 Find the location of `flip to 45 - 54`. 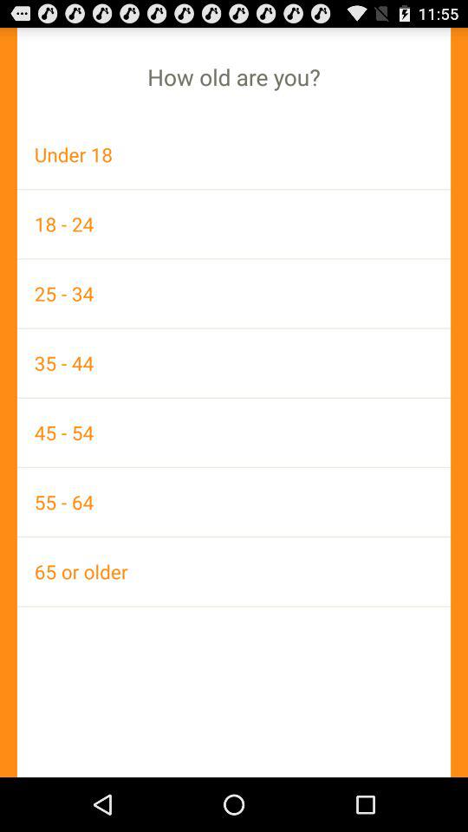

flip to 45 - 54 is located at coordinates (234, 432).